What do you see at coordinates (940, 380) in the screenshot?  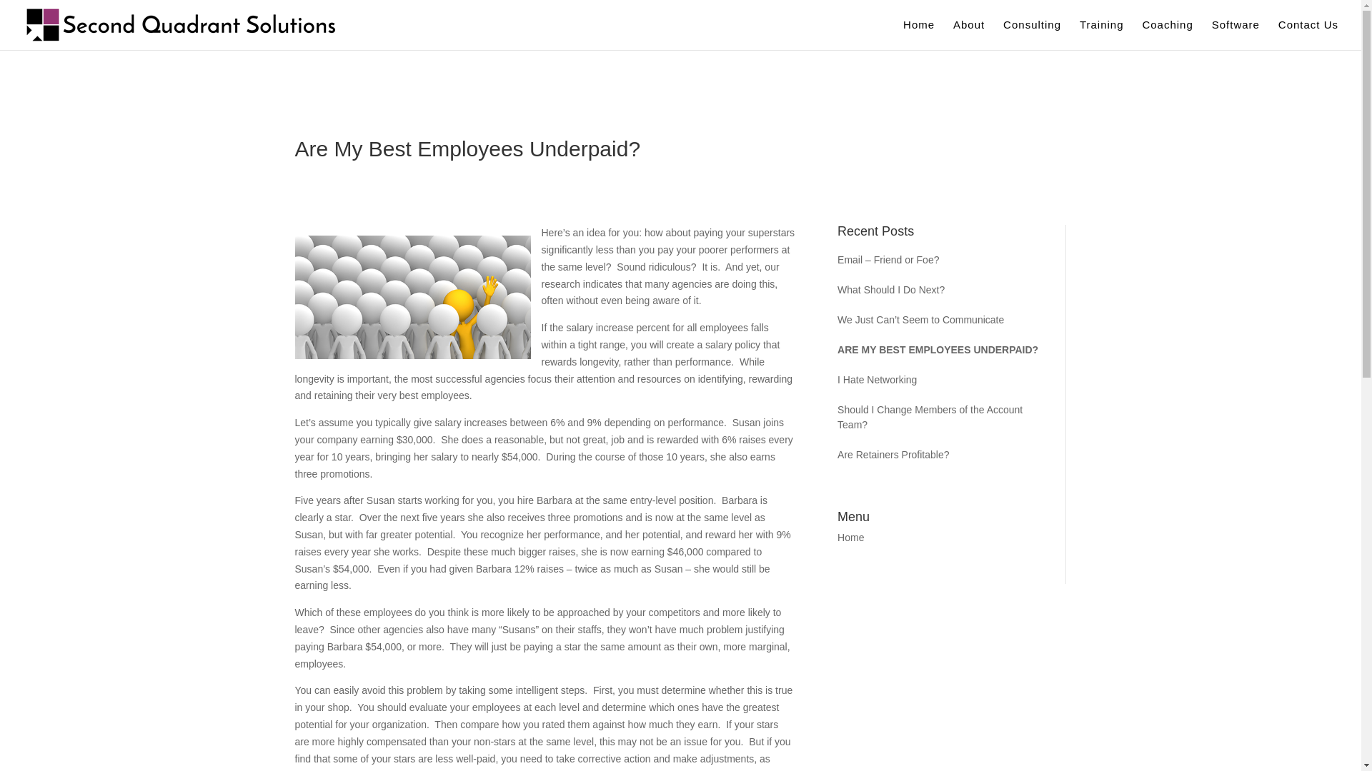 I see `I Hate Networking` at bounding box center [940, 380].